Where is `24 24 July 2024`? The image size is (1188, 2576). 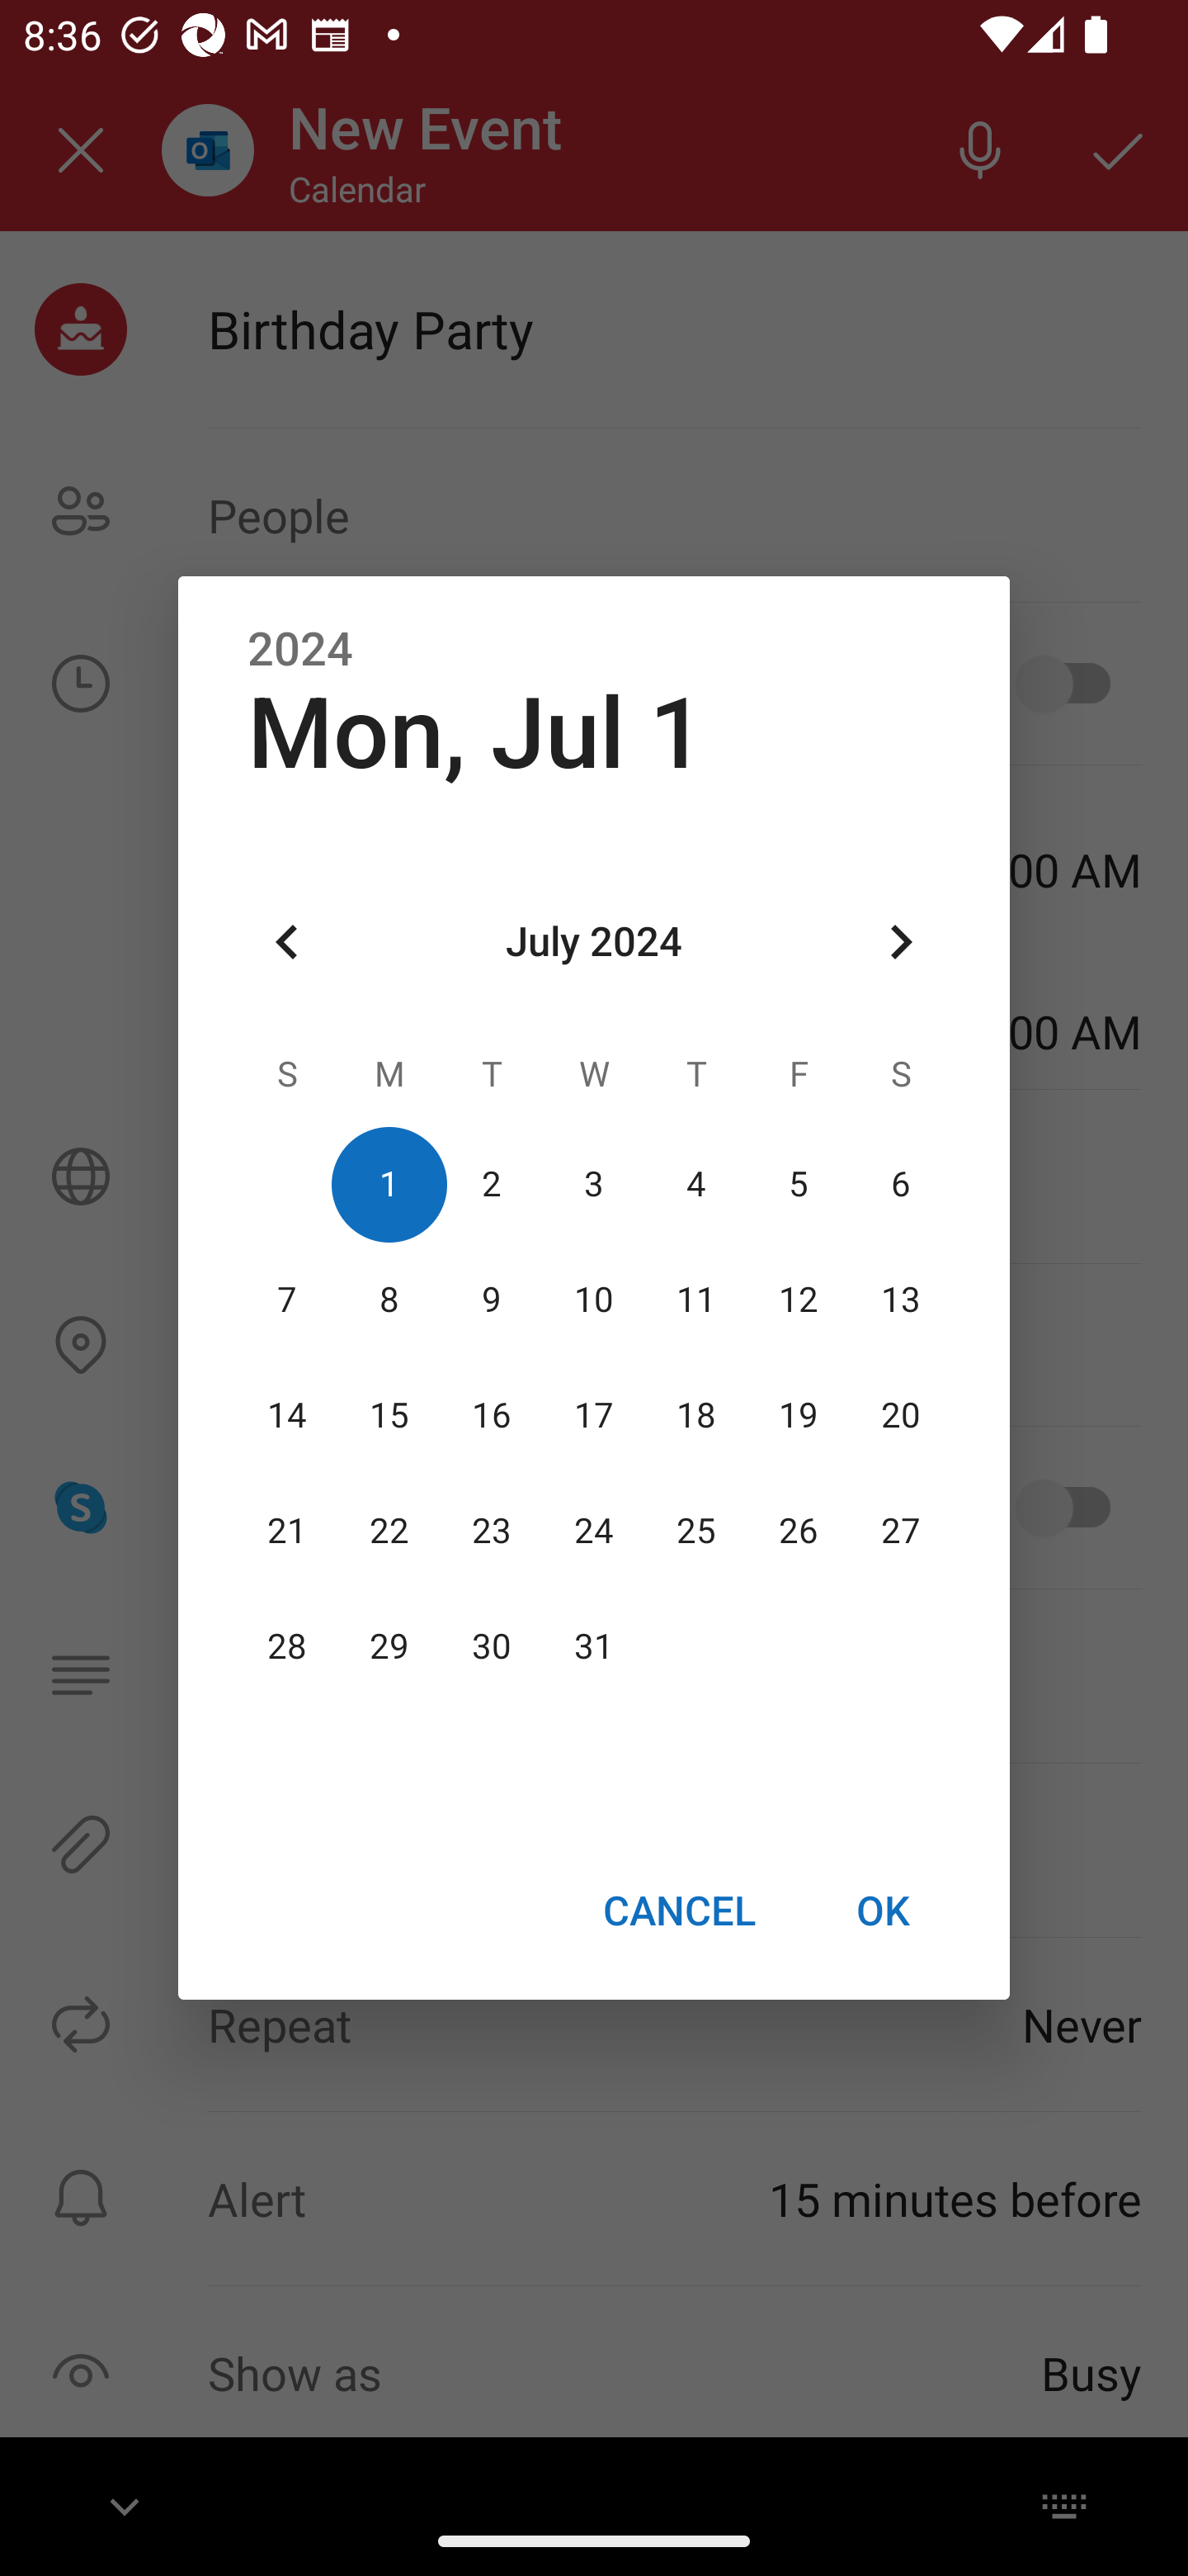
24 24 July 2024 is located at coordinates (594, 1531).